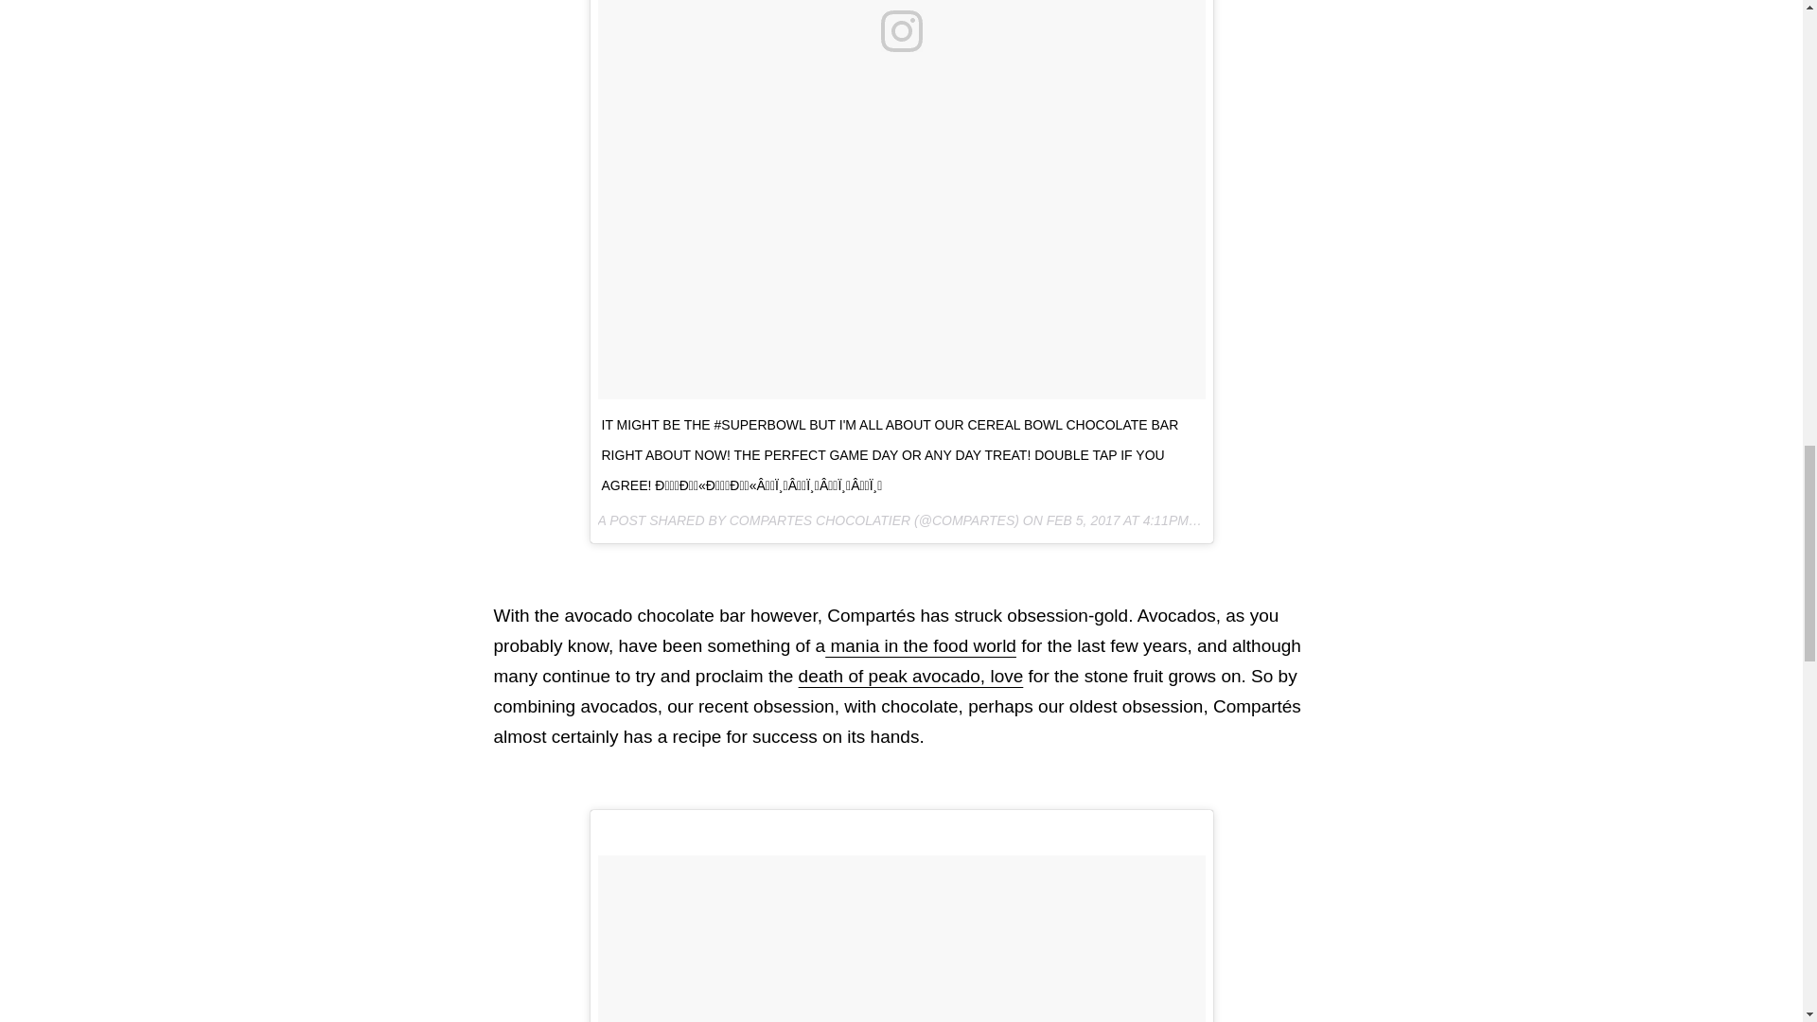 The height and width of the screenshot is (1022, 1817). I want to click on death of peak avocado, love, so click(911, 676).